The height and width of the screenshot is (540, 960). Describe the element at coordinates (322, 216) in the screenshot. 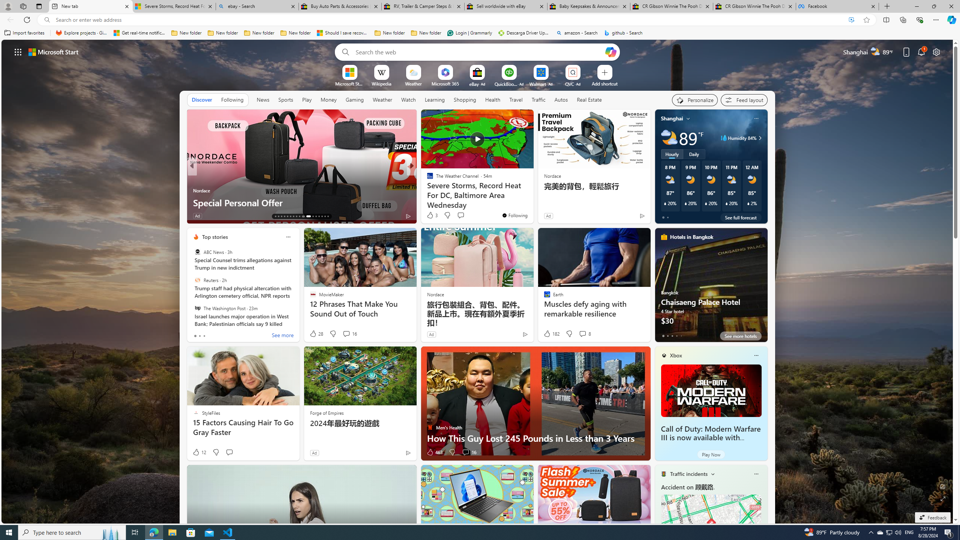

I see `AutomationID: tab-27` at that location.